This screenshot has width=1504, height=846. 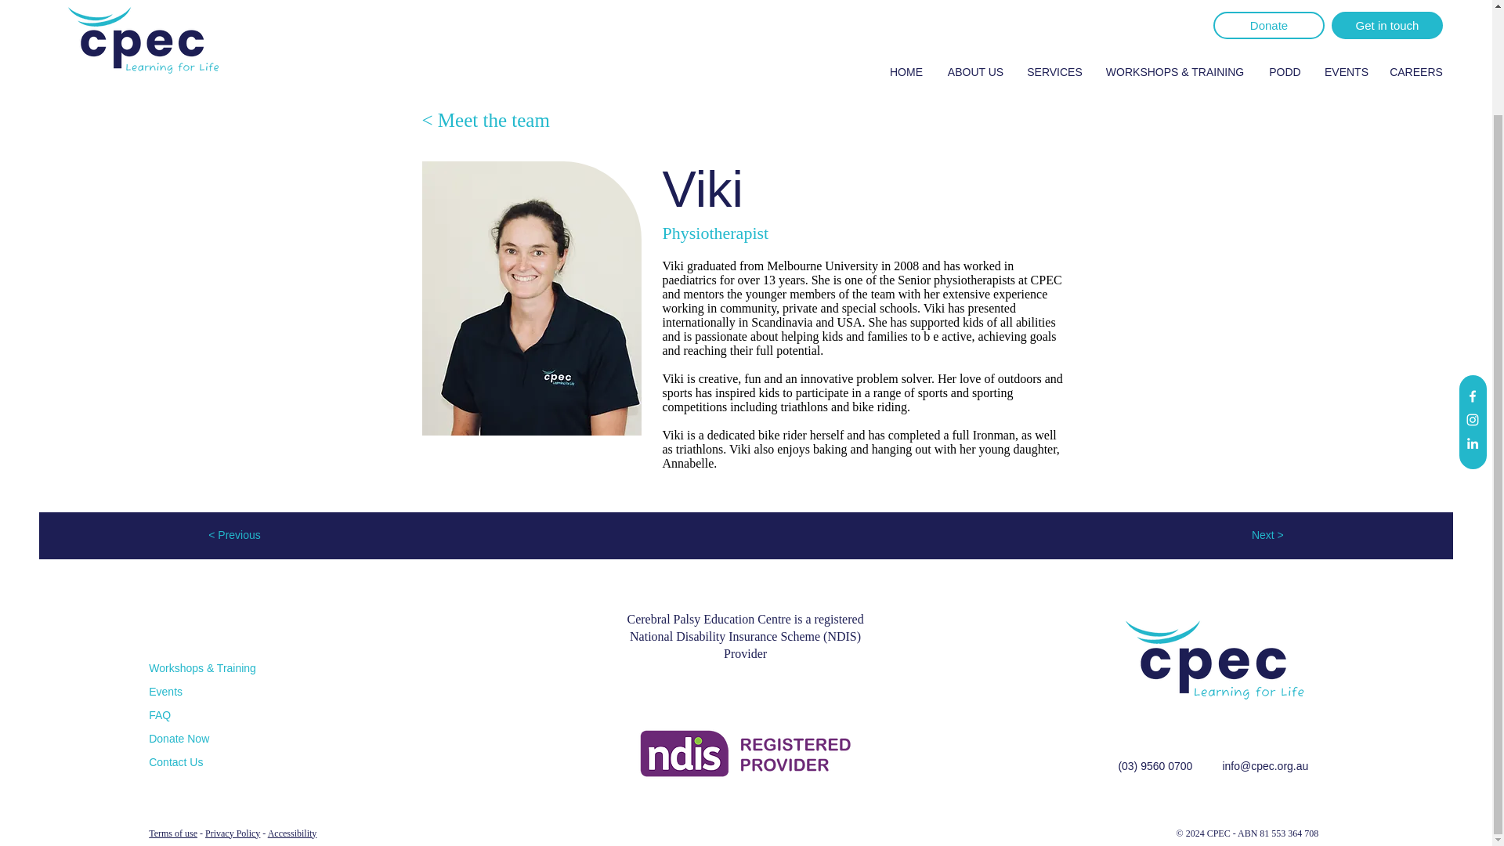 What do you see at coordinates (1054, 28) in the screenshot?
I see `SERVICES` at bounding box center [1054, 28].